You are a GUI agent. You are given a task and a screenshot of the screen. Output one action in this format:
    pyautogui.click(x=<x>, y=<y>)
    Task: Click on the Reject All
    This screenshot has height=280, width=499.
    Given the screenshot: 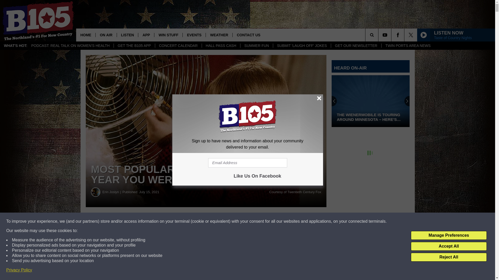 What is the action you would take?
    pyautogui.click(x=449, y=257)
    